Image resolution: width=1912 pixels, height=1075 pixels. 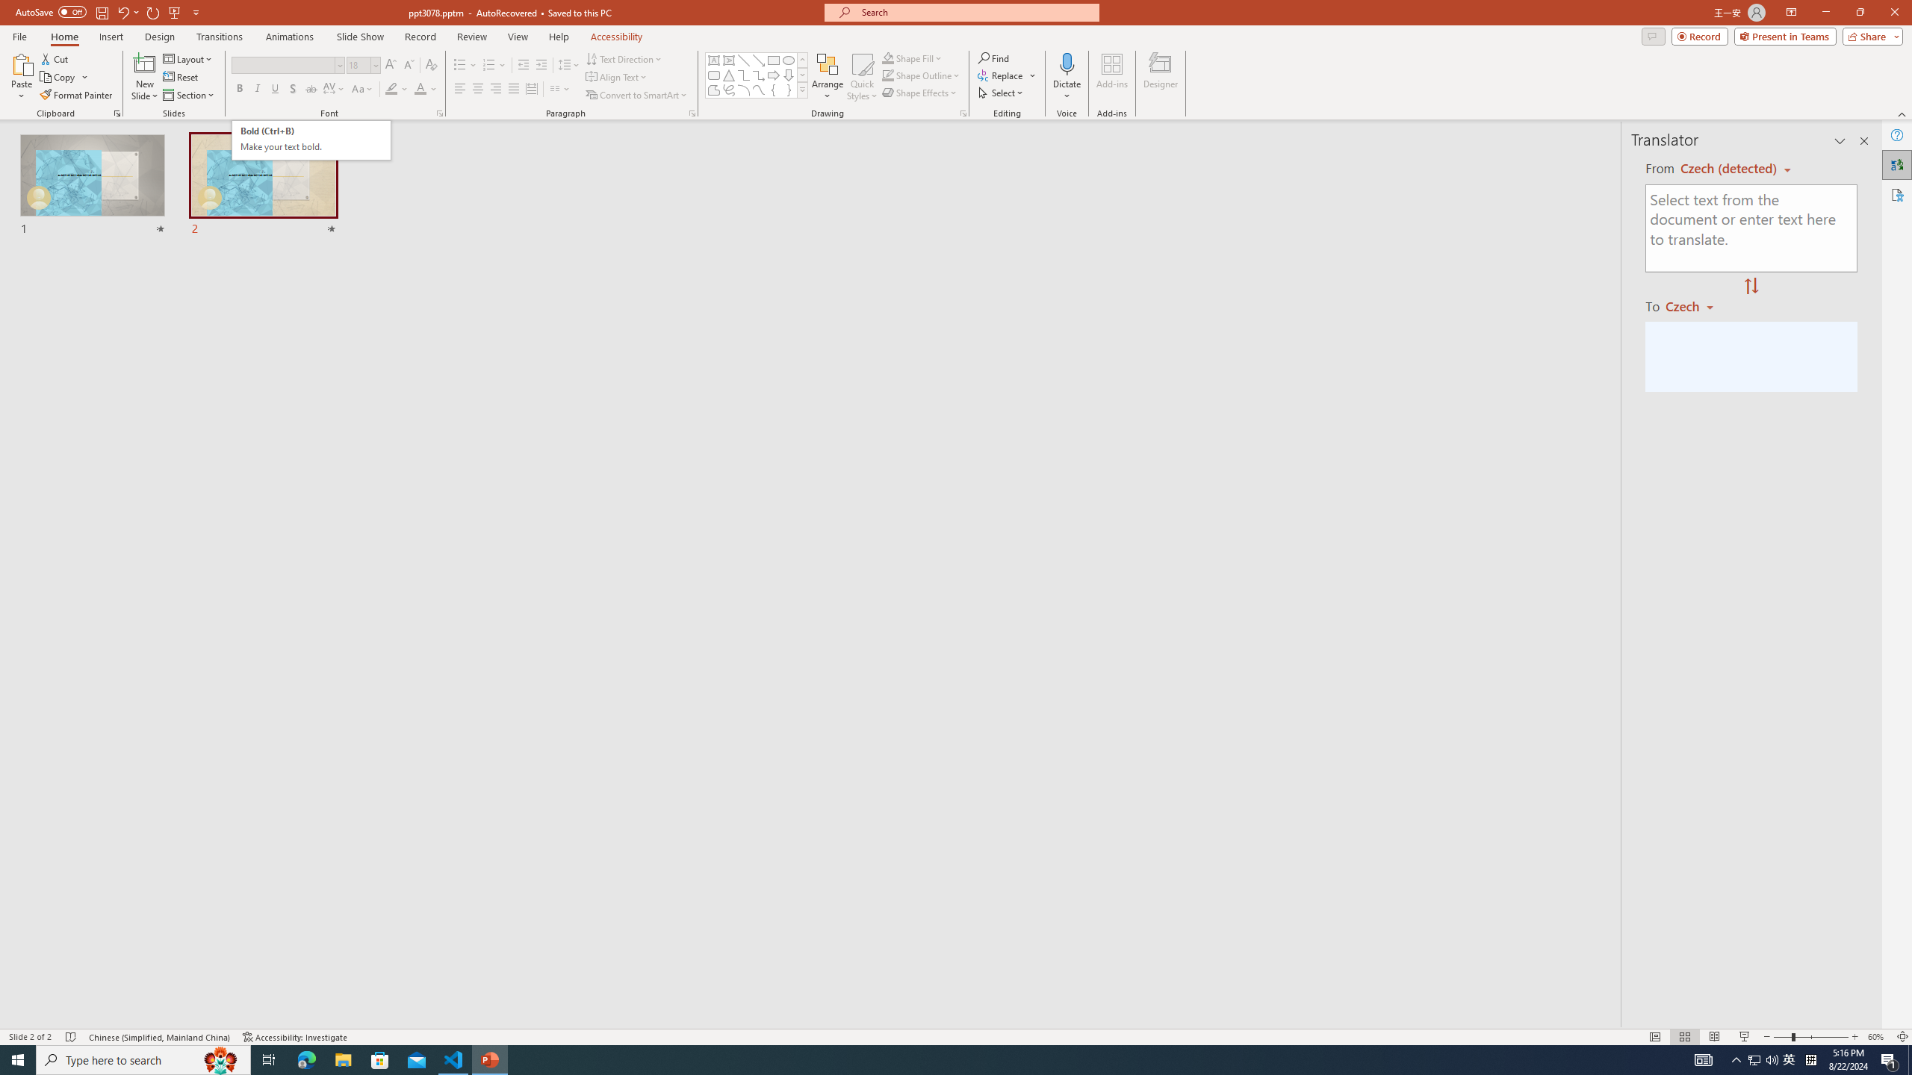 I want to click on Justify, so click(x=512, y=90).